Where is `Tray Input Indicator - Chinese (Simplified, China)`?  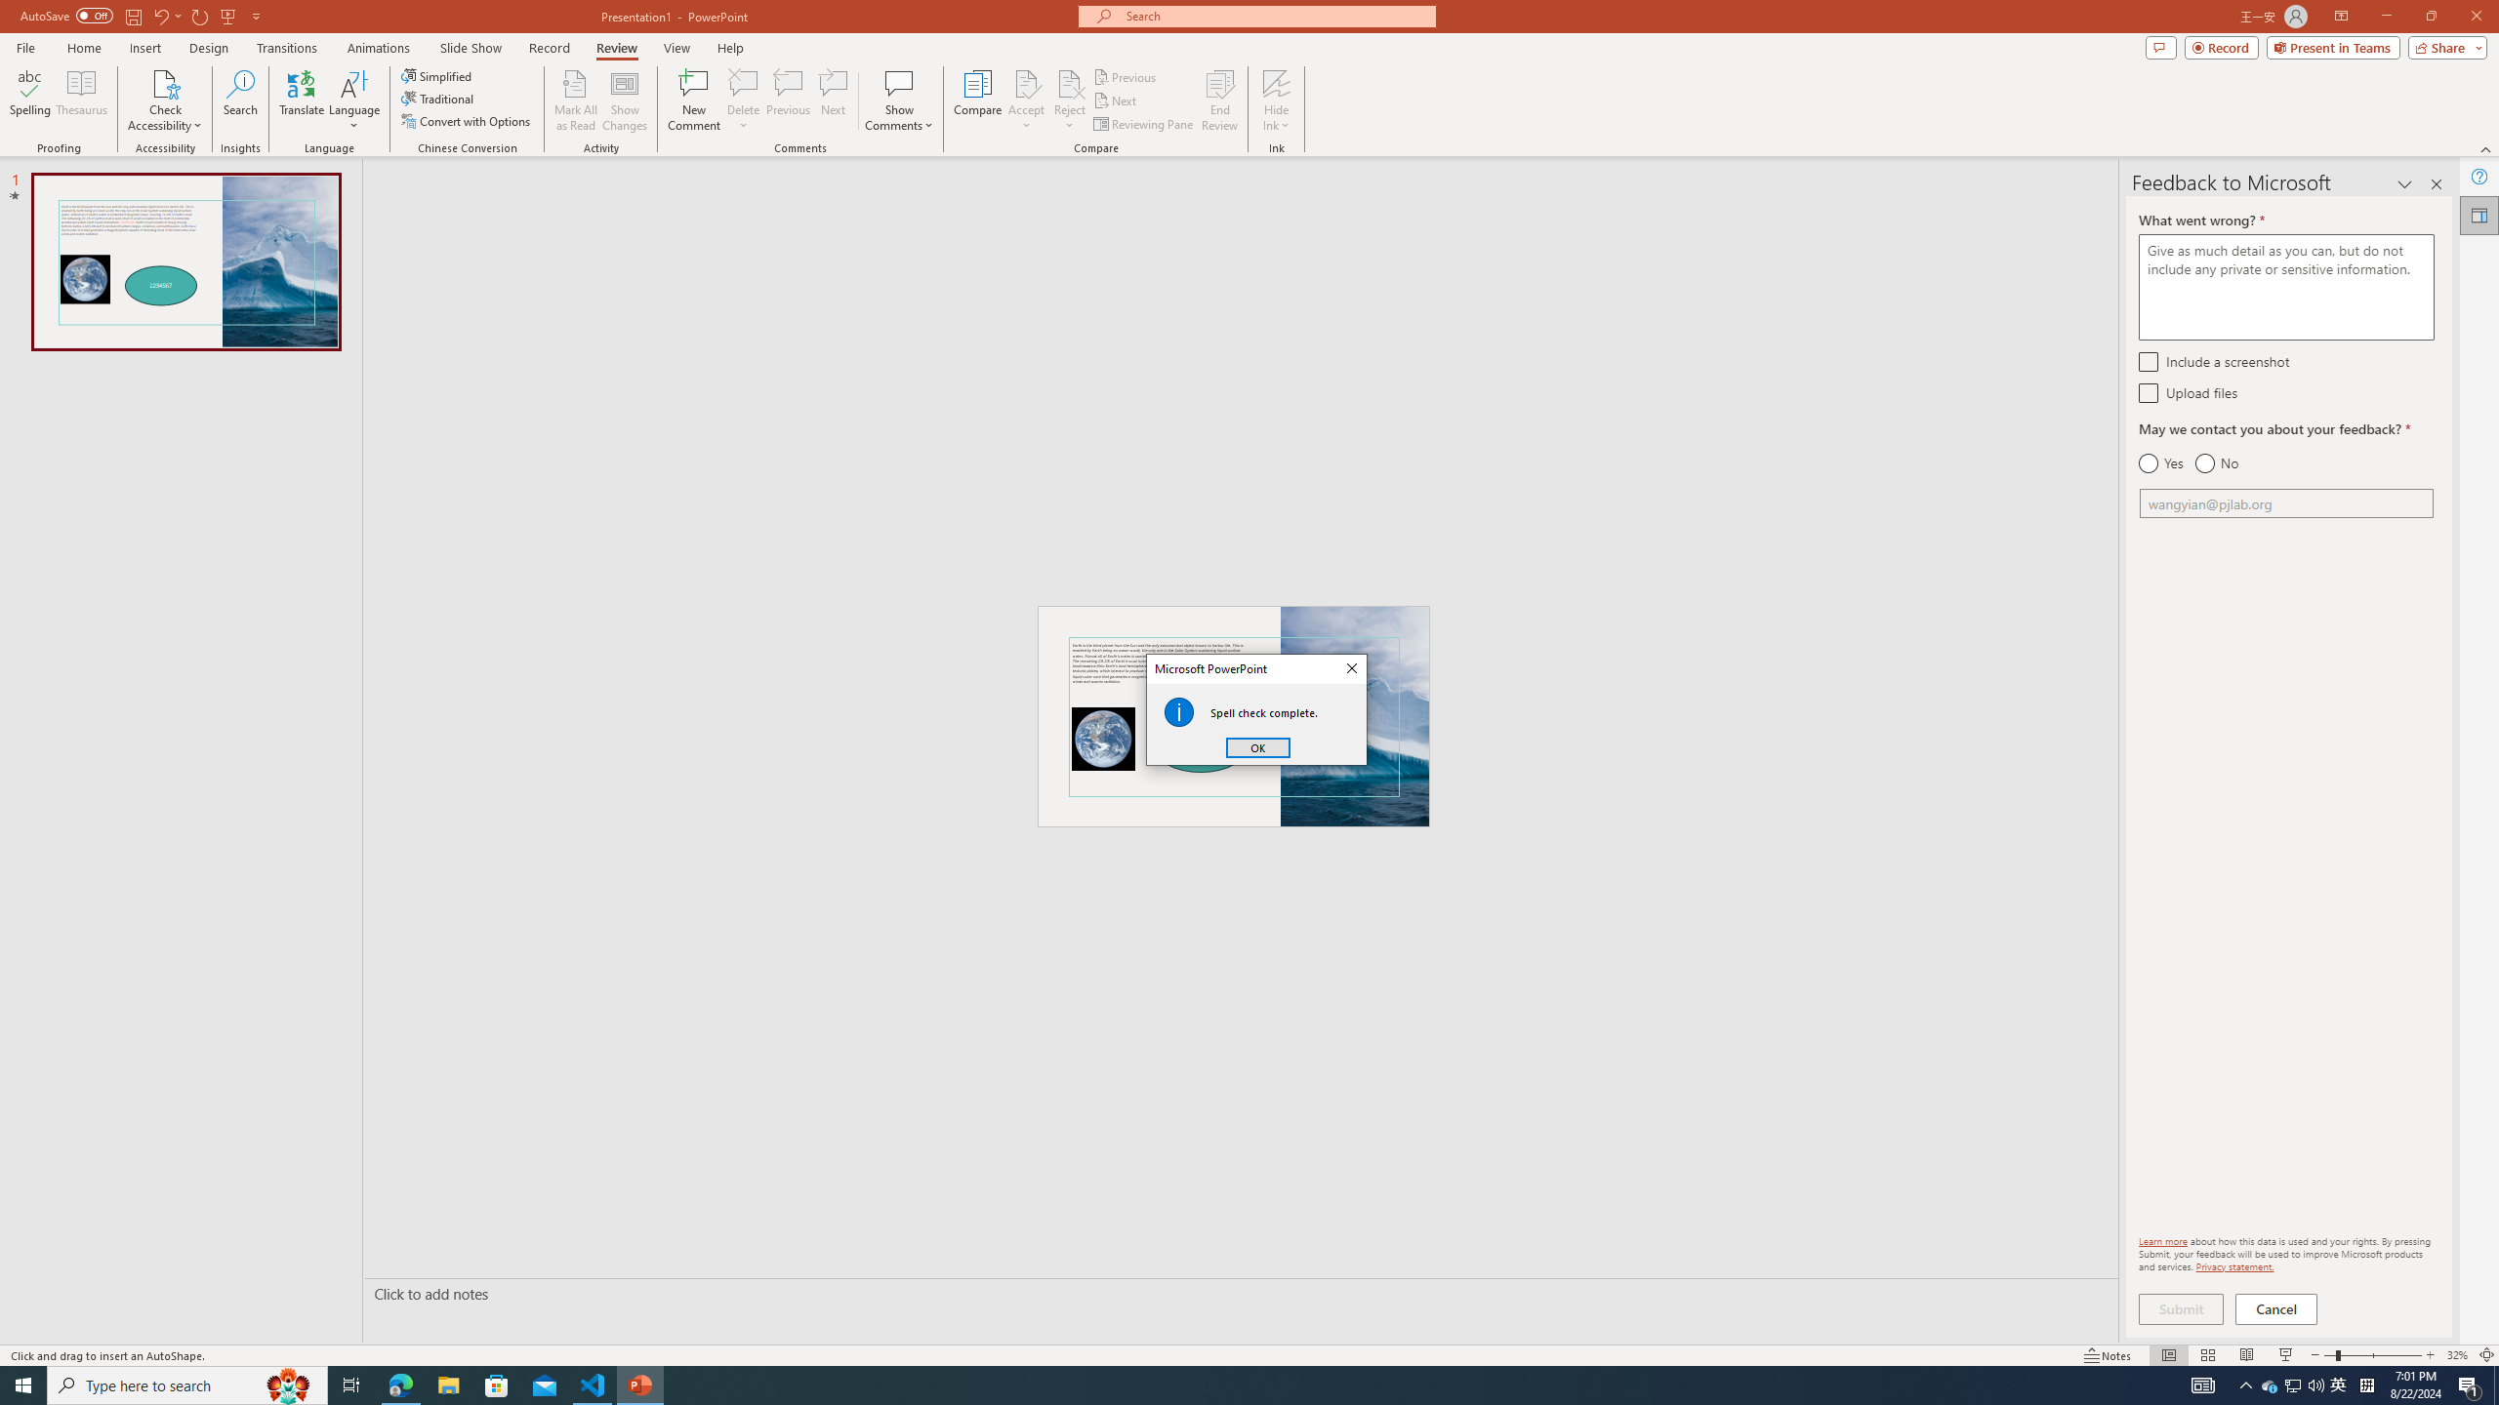
Tray Input Indicator - Chinese (Simplified, China) is located at coordinates (576, 100).